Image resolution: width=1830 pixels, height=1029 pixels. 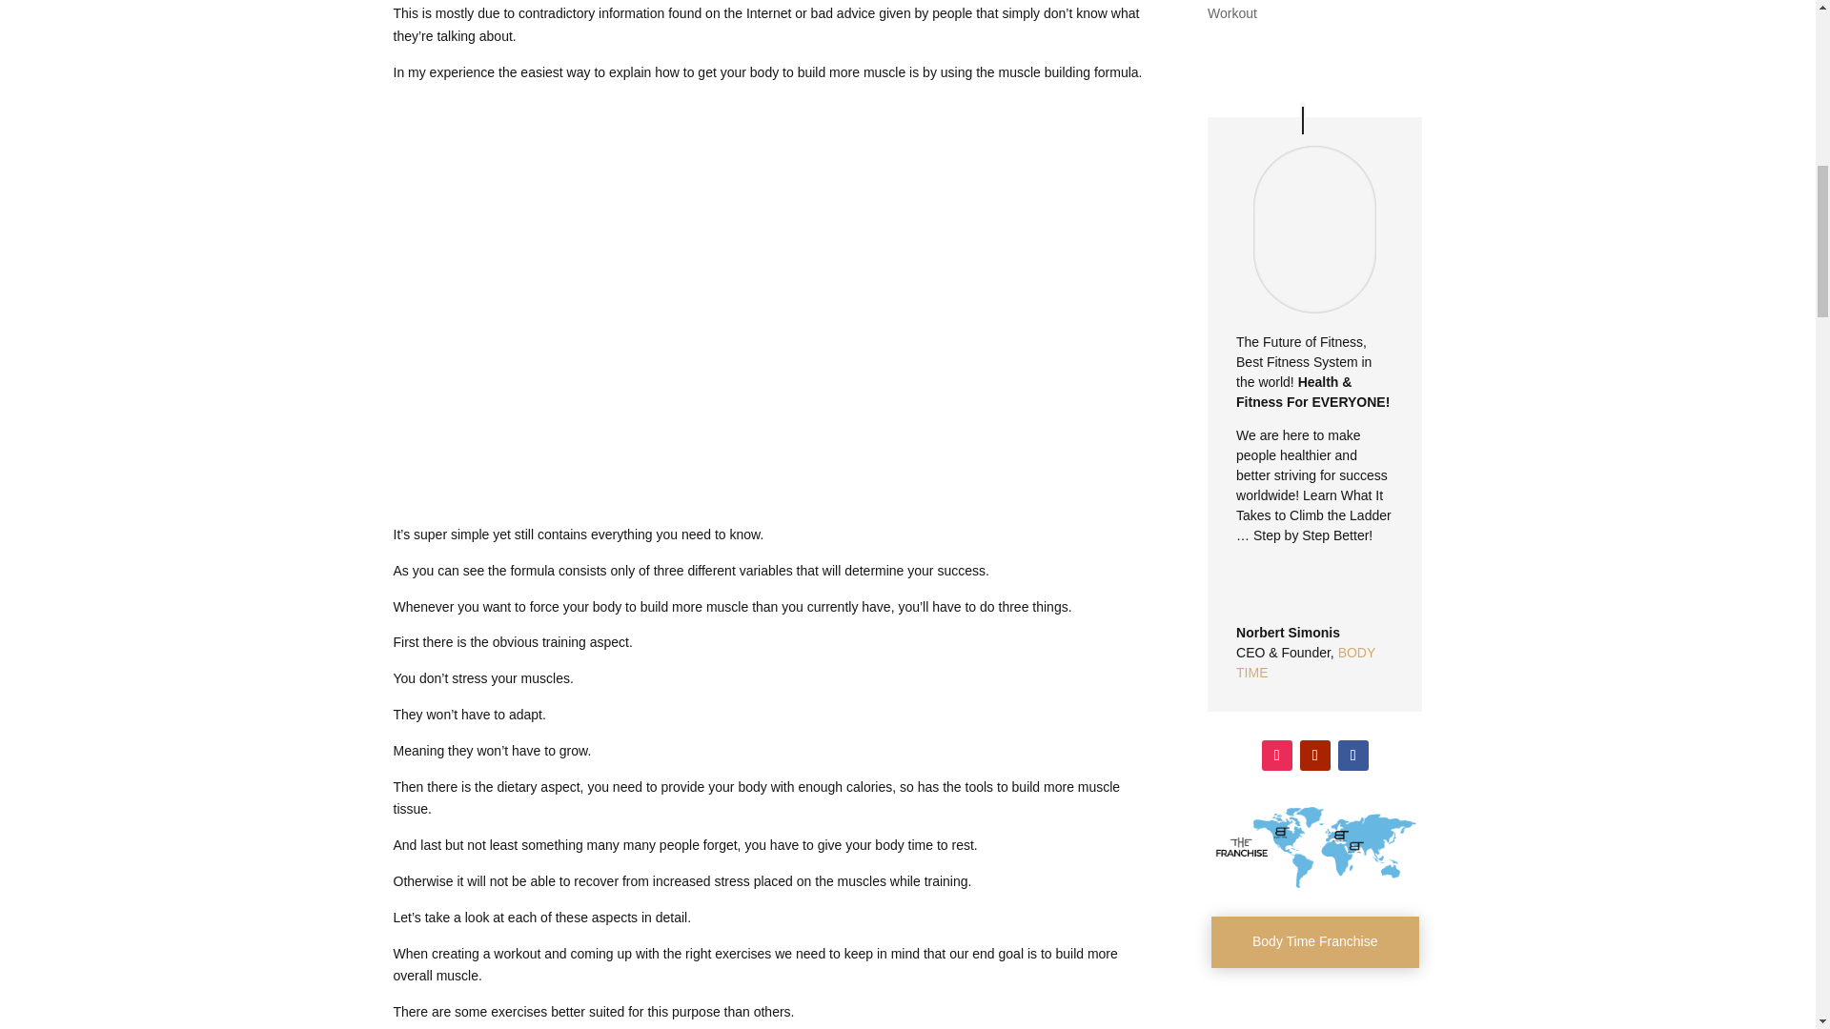 What do you see at coordinates (1314, 755) in the screenshot?
I see `Follow on Youtube` at bounding box center [1314, 755].